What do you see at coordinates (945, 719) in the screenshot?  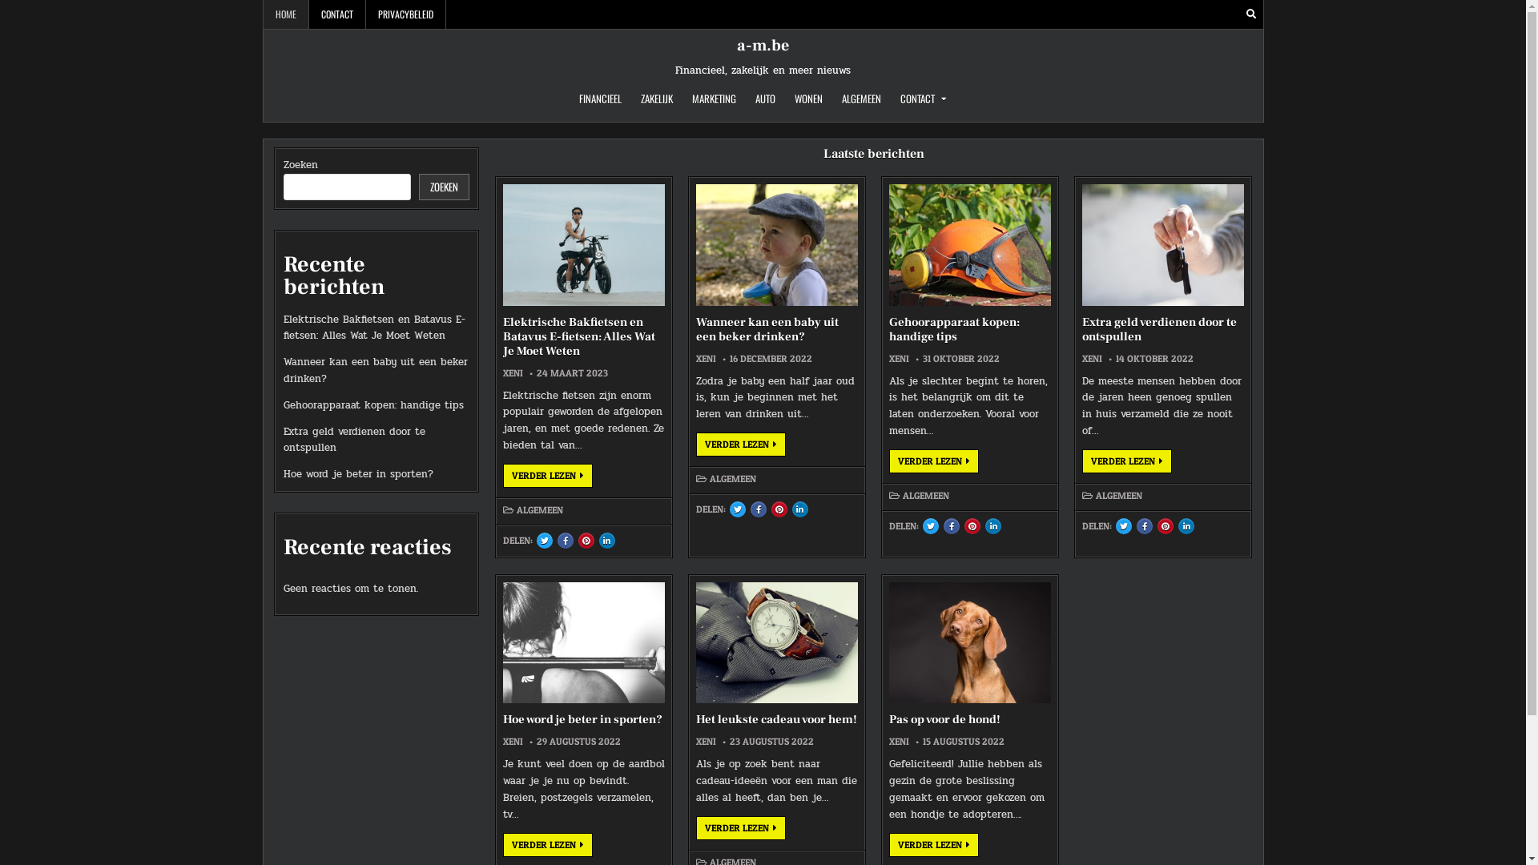 I see `Pas op voor de hond!` at bounding box center [945, 719].